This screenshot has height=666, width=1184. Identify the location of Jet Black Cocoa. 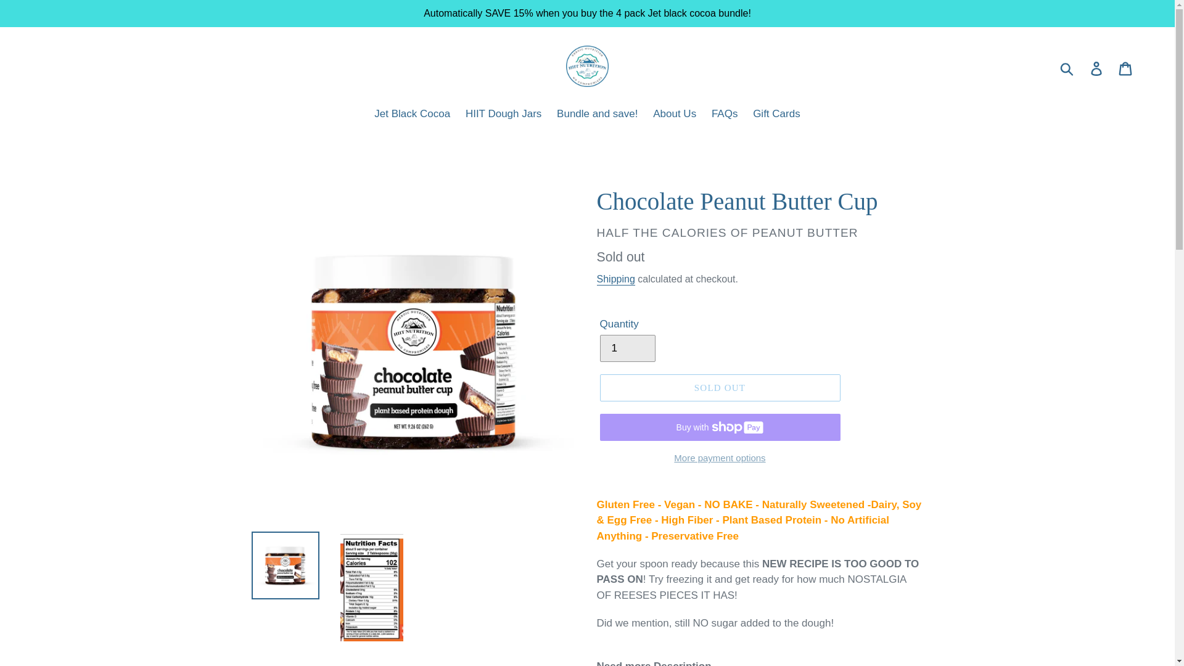
(412, 115).